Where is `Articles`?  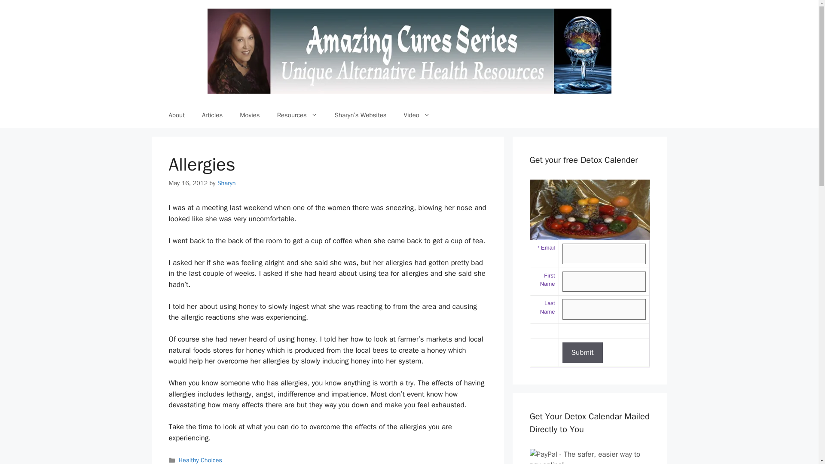 Articles is located at coordinates (212, 115).